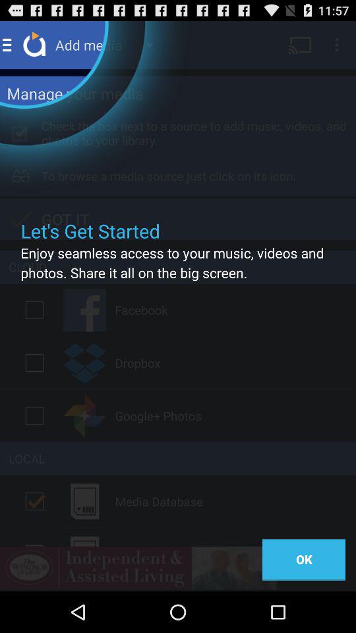 Image resolution: width=356 pixels, height=633 pixels. I want to click on select this app, so click(34, 310).